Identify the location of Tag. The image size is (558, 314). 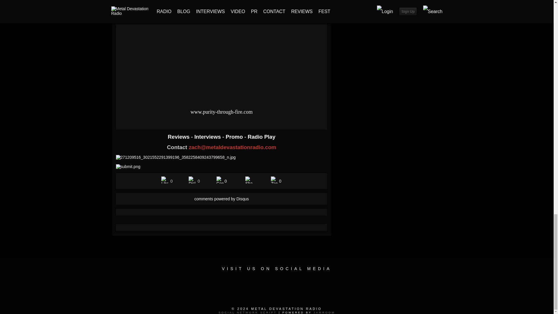
(274, 180).